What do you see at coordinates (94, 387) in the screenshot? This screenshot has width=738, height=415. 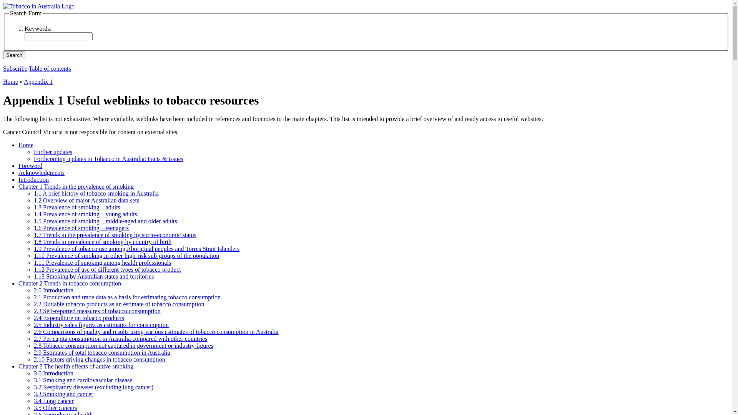 I see `3.2 Respiratory diseases (excluding lung cancer)` at bounding box center [94, 387].